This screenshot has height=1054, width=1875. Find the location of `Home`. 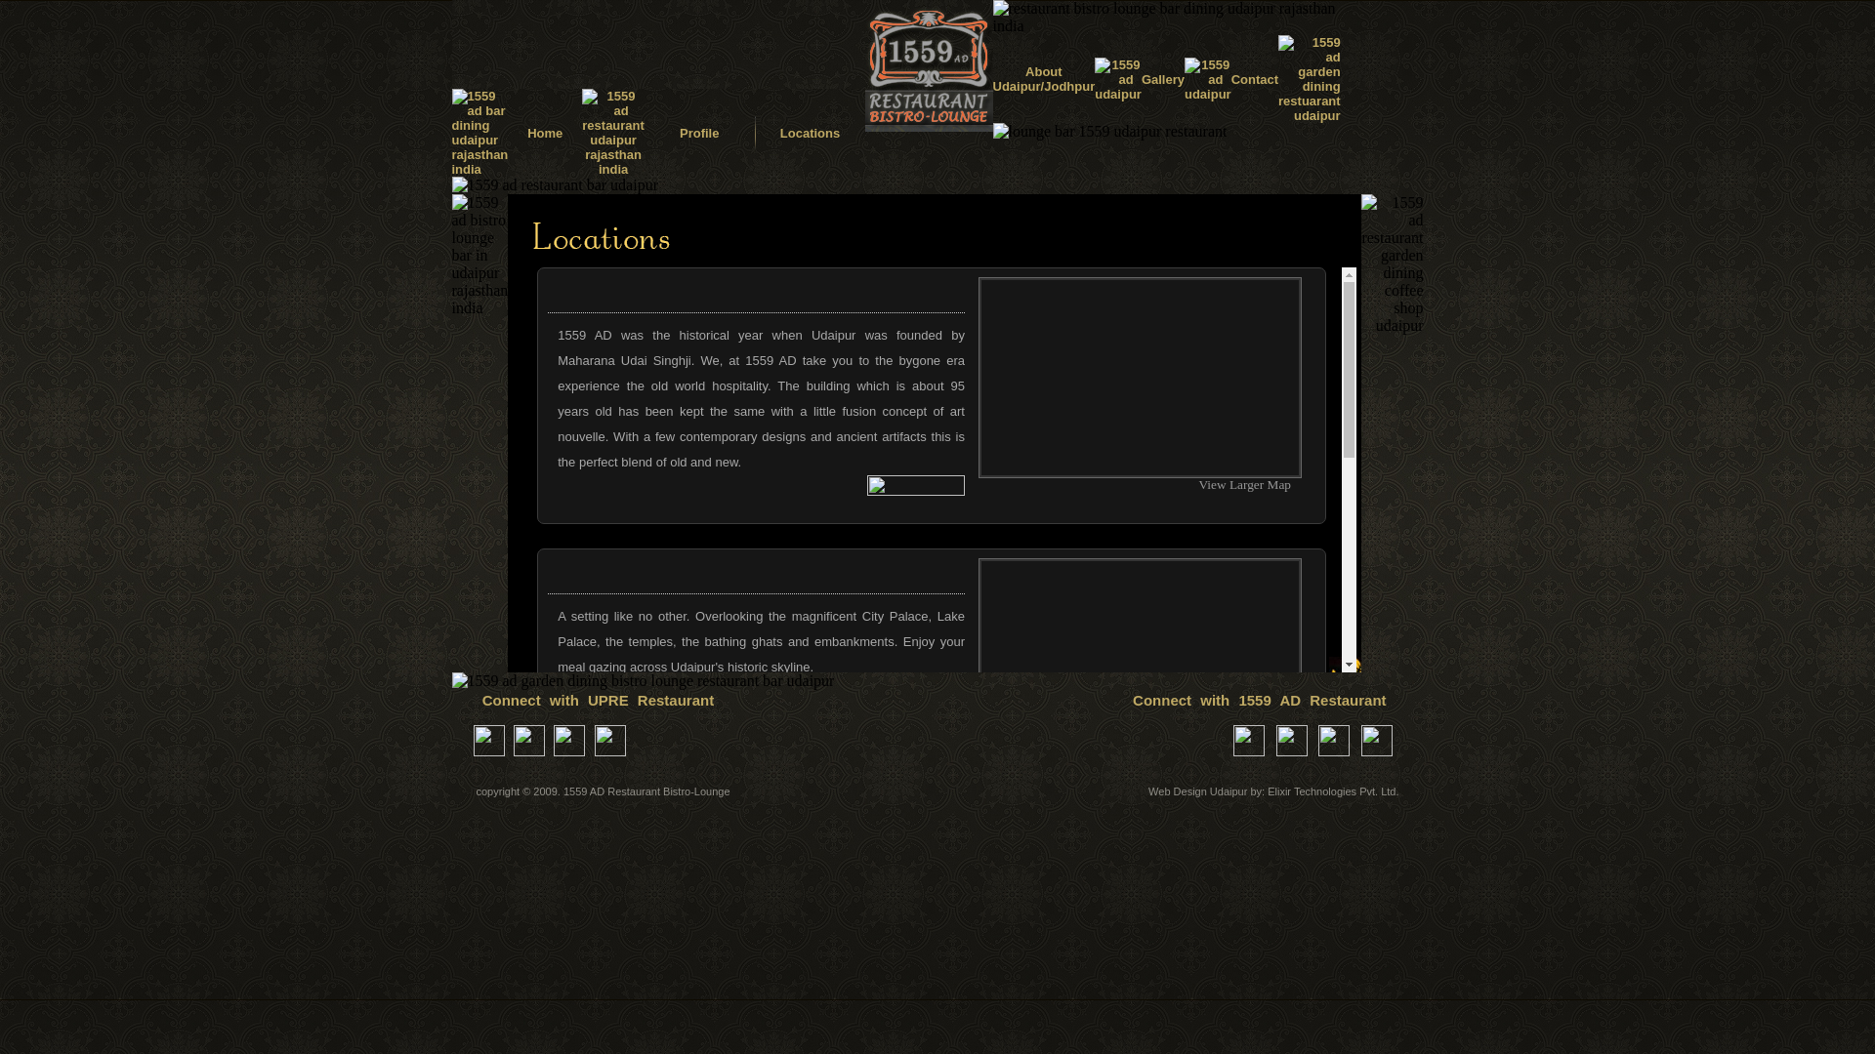

Home is located at coordinates (545, 133).